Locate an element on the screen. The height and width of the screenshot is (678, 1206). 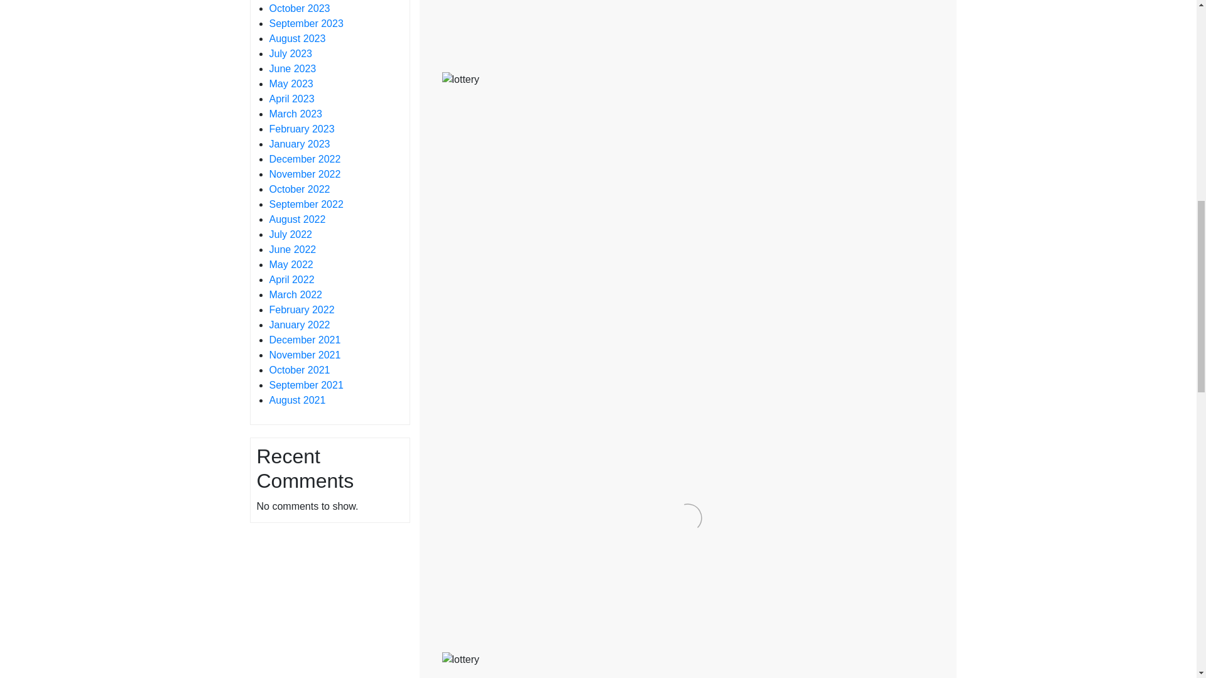
April 2022 is located at coordinates (291, 279).